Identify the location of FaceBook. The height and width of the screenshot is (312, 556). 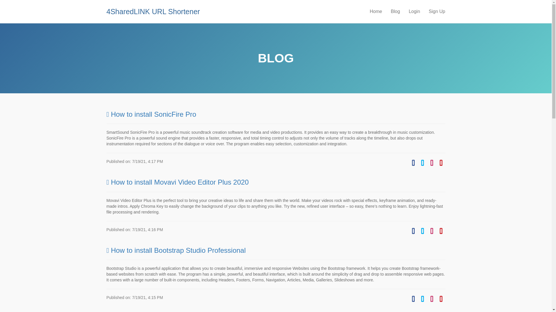
(413, 230).